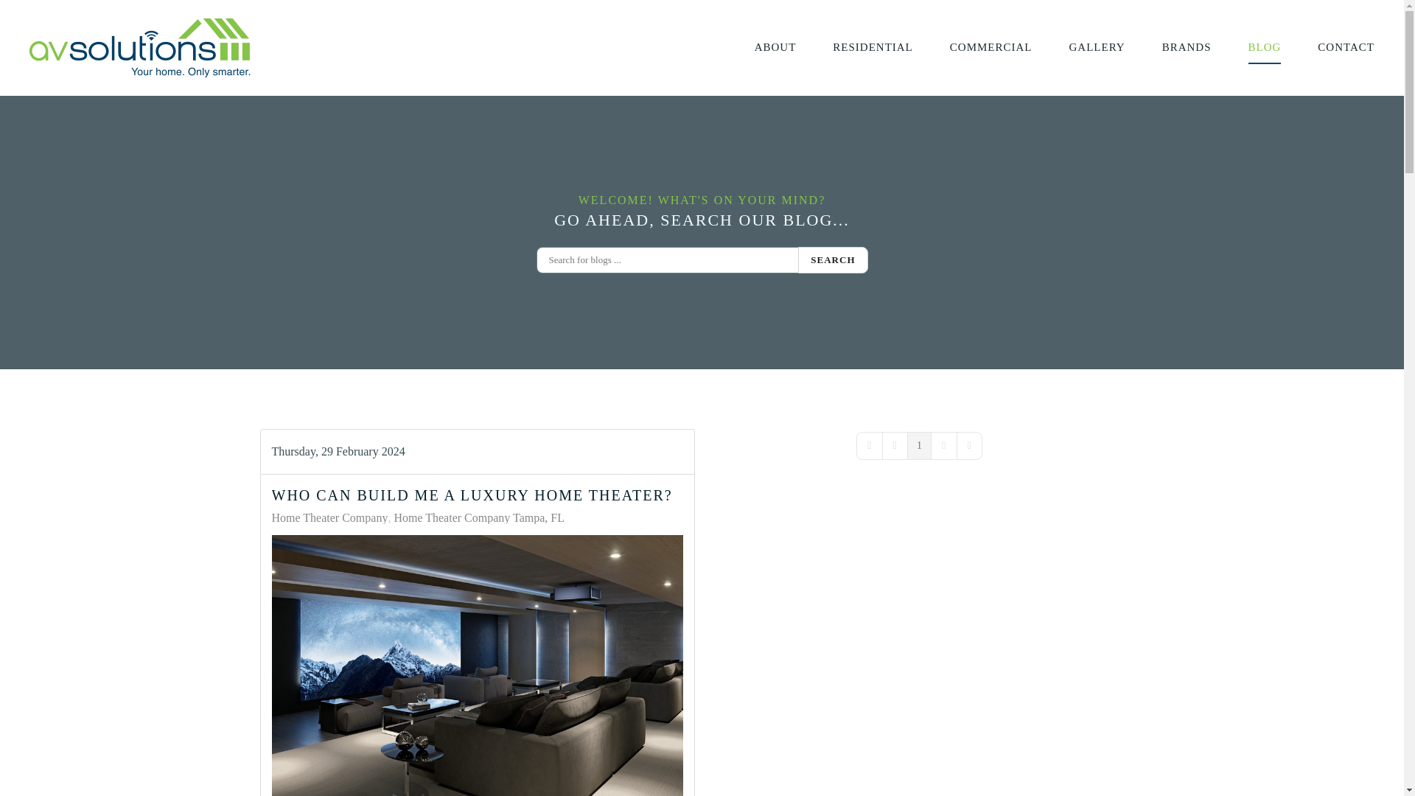 Image resolution: width=1415 pixels, height=796 pixels. Describe the element at coordinates (870, 446) in the screenshot. I see `First Page` at that location.